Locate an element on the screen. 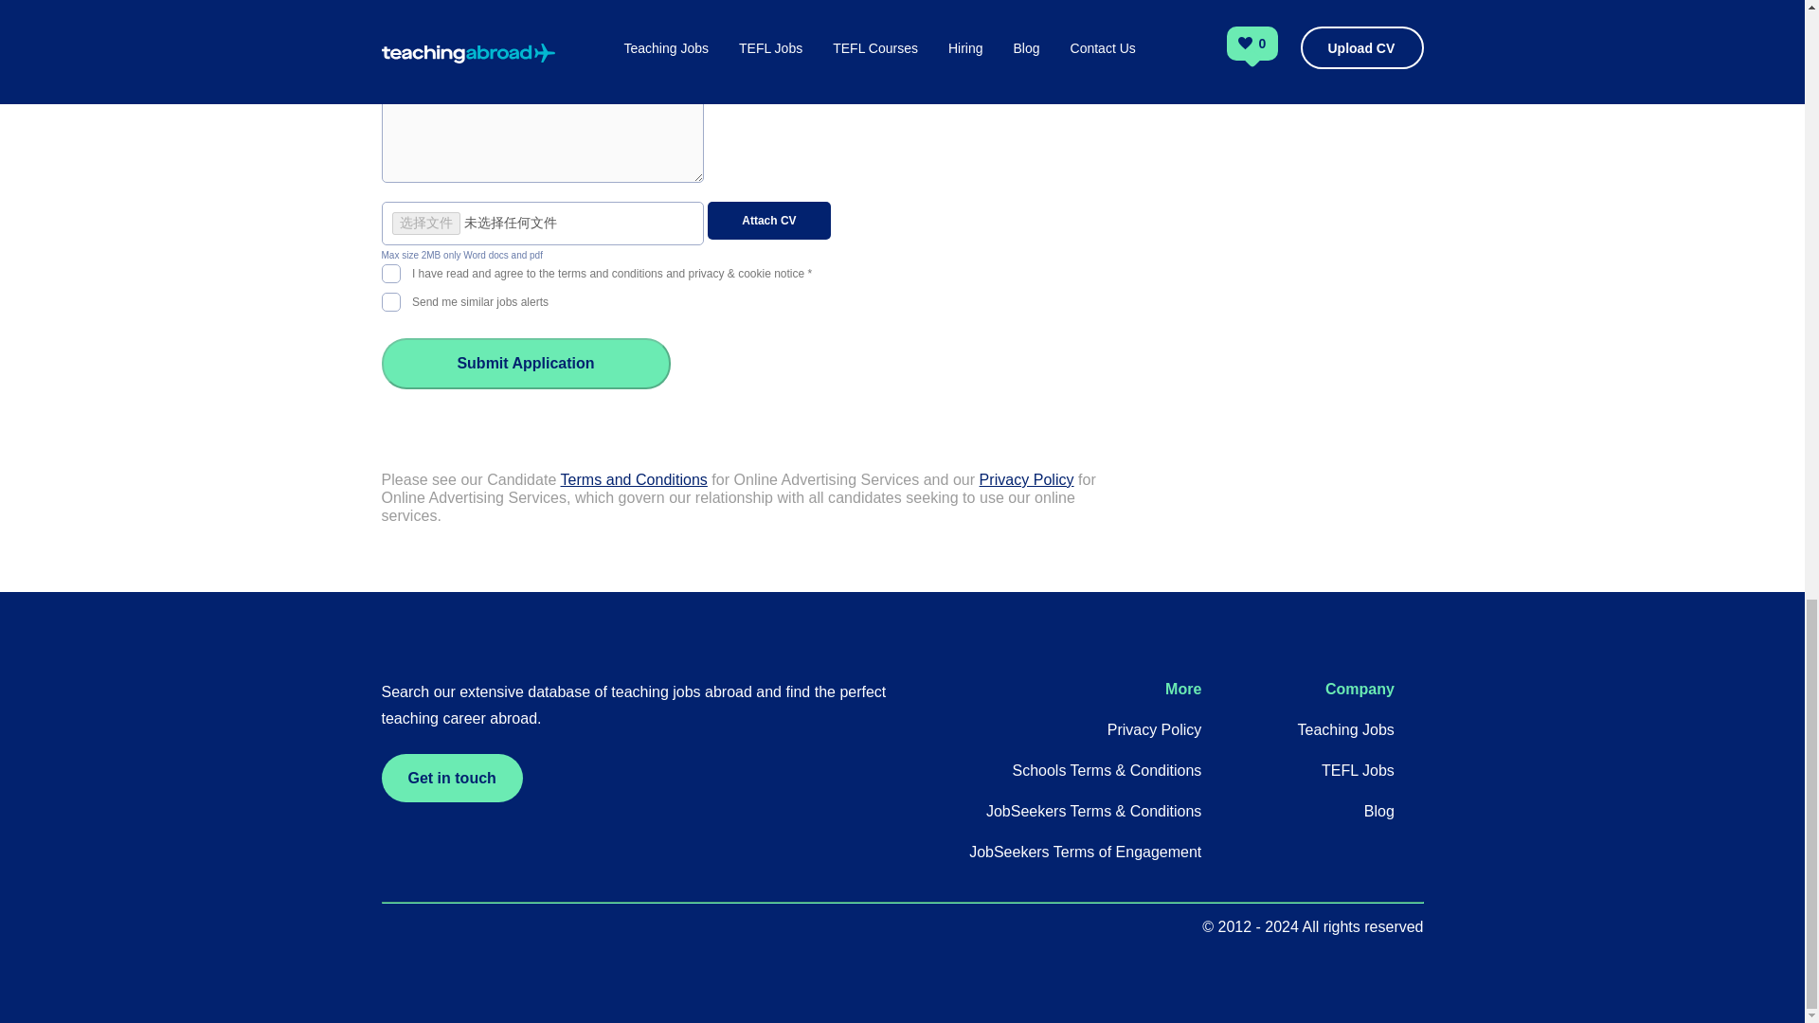 This screenshot has width=1819, height=1023. Get in touch is located at coordinates (451, 777).